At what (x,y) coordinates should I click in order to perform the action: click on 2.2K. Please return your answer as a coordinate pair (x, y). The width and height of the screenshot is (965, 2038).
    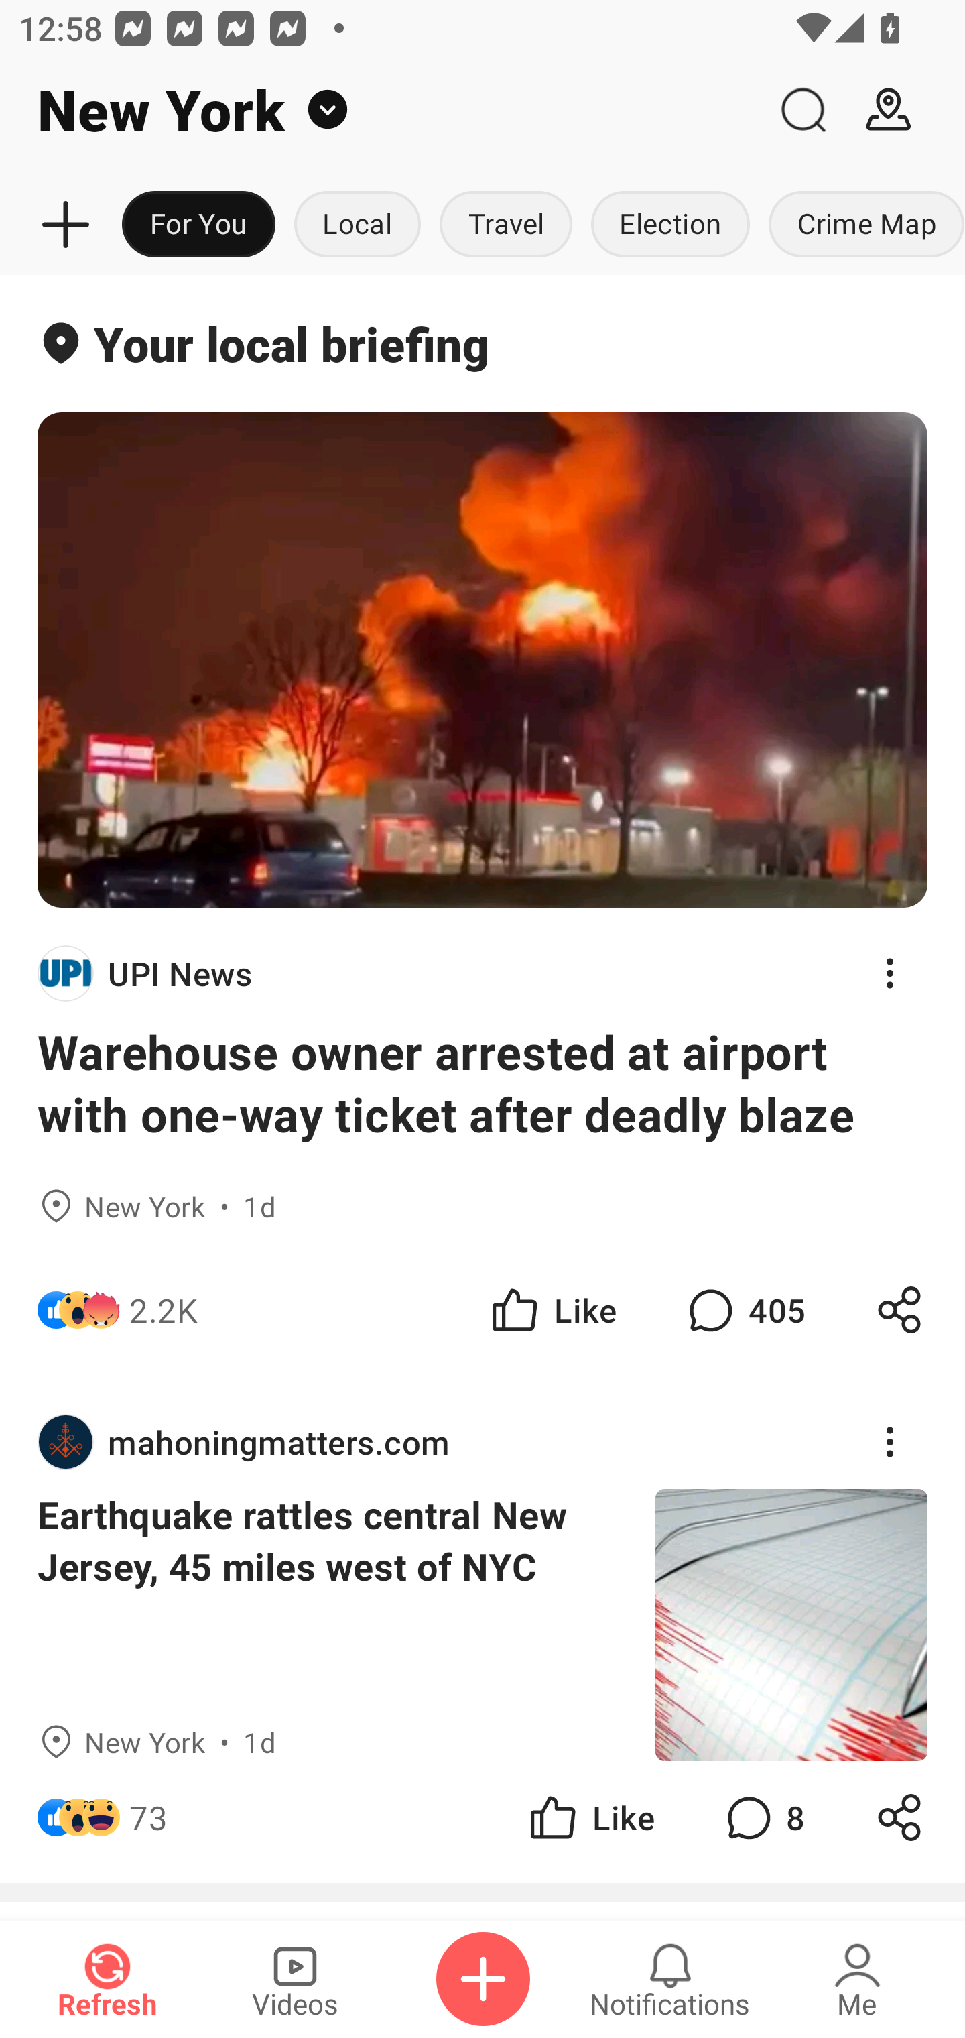
    Looking at the image, I should click on (164, 1309).